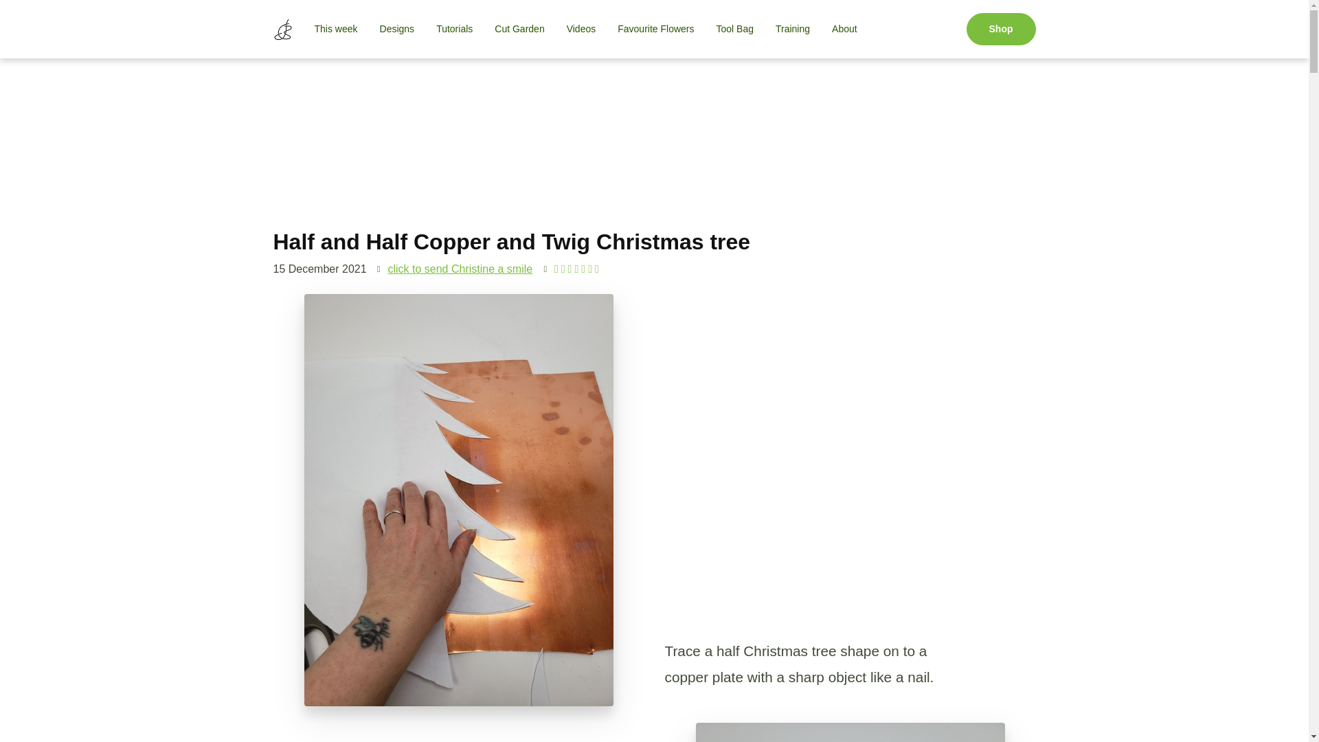 This screenshot has height=742, width=1319. I want to click on Tool Bag, so click(734, 29).